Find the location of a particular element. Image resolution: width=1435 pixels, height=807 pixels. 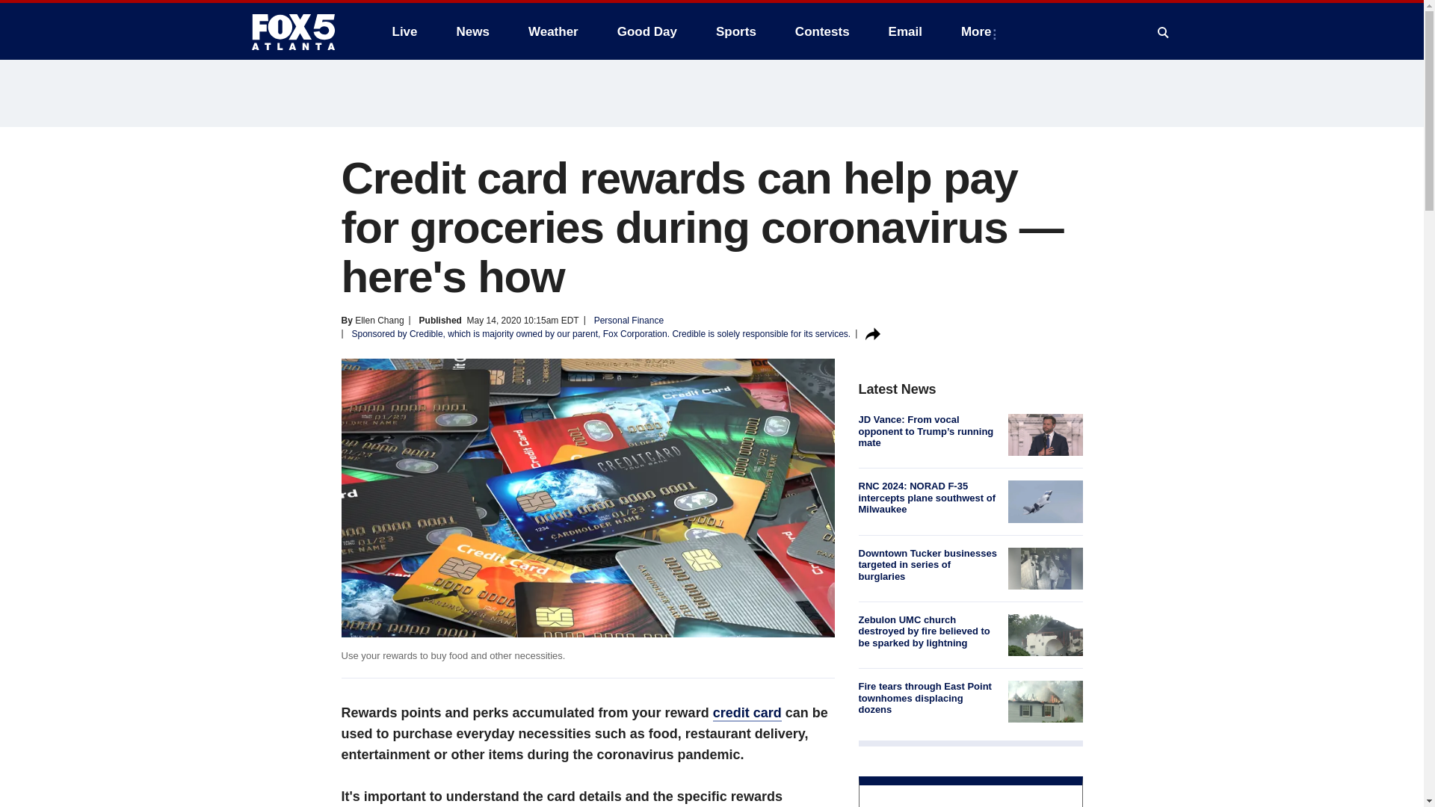

Good Day is located at coordinates (647, 31).